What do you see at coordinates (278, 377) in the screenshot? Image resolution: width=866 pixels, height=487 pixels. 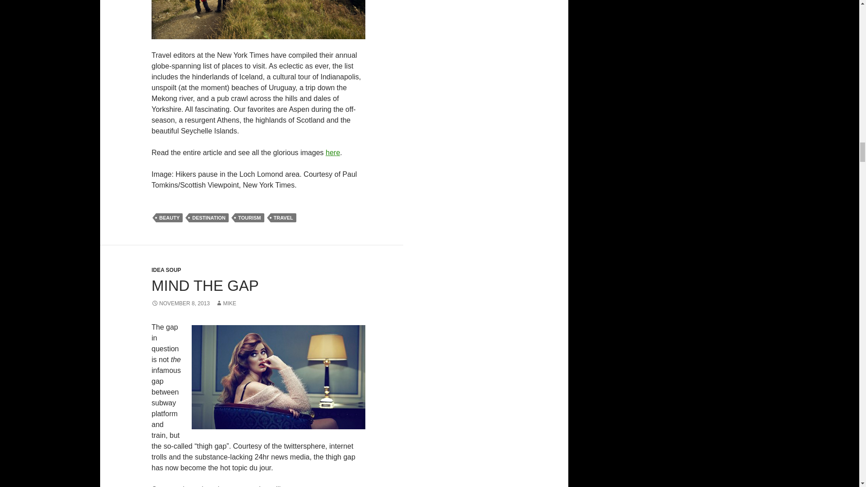 I see `Robyn Lawley` at bounding box center [278, 377].